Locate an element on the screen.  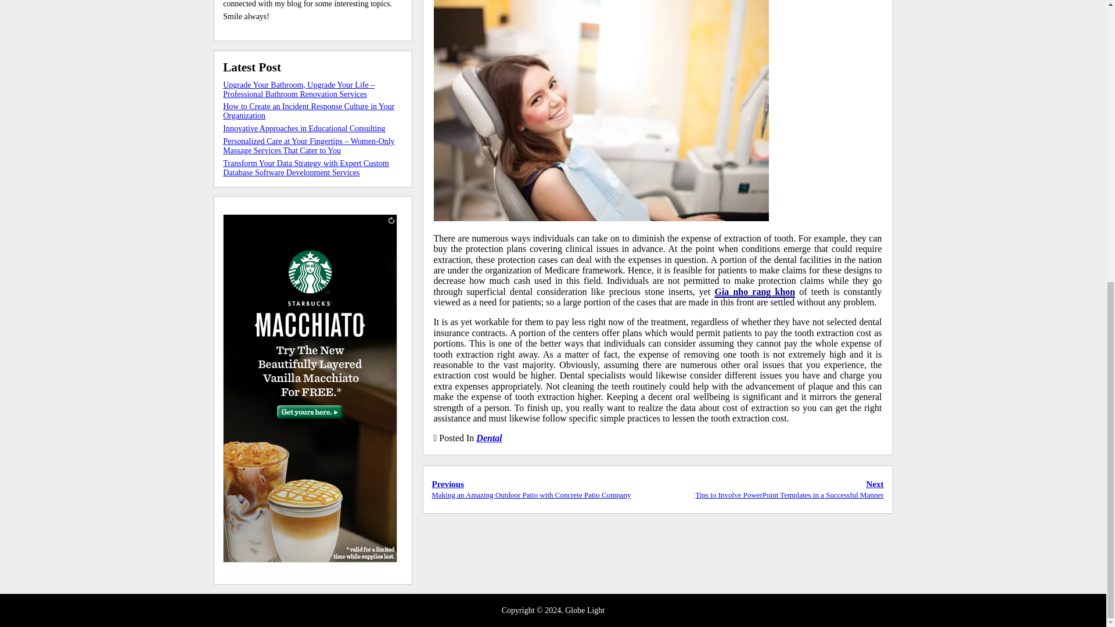
Globe Light is located at coordinates (584, 611).